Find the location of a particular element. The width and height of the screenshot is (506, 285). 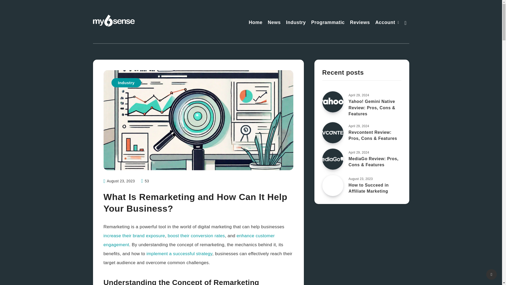

Industry is located at coordinates (126, 82).